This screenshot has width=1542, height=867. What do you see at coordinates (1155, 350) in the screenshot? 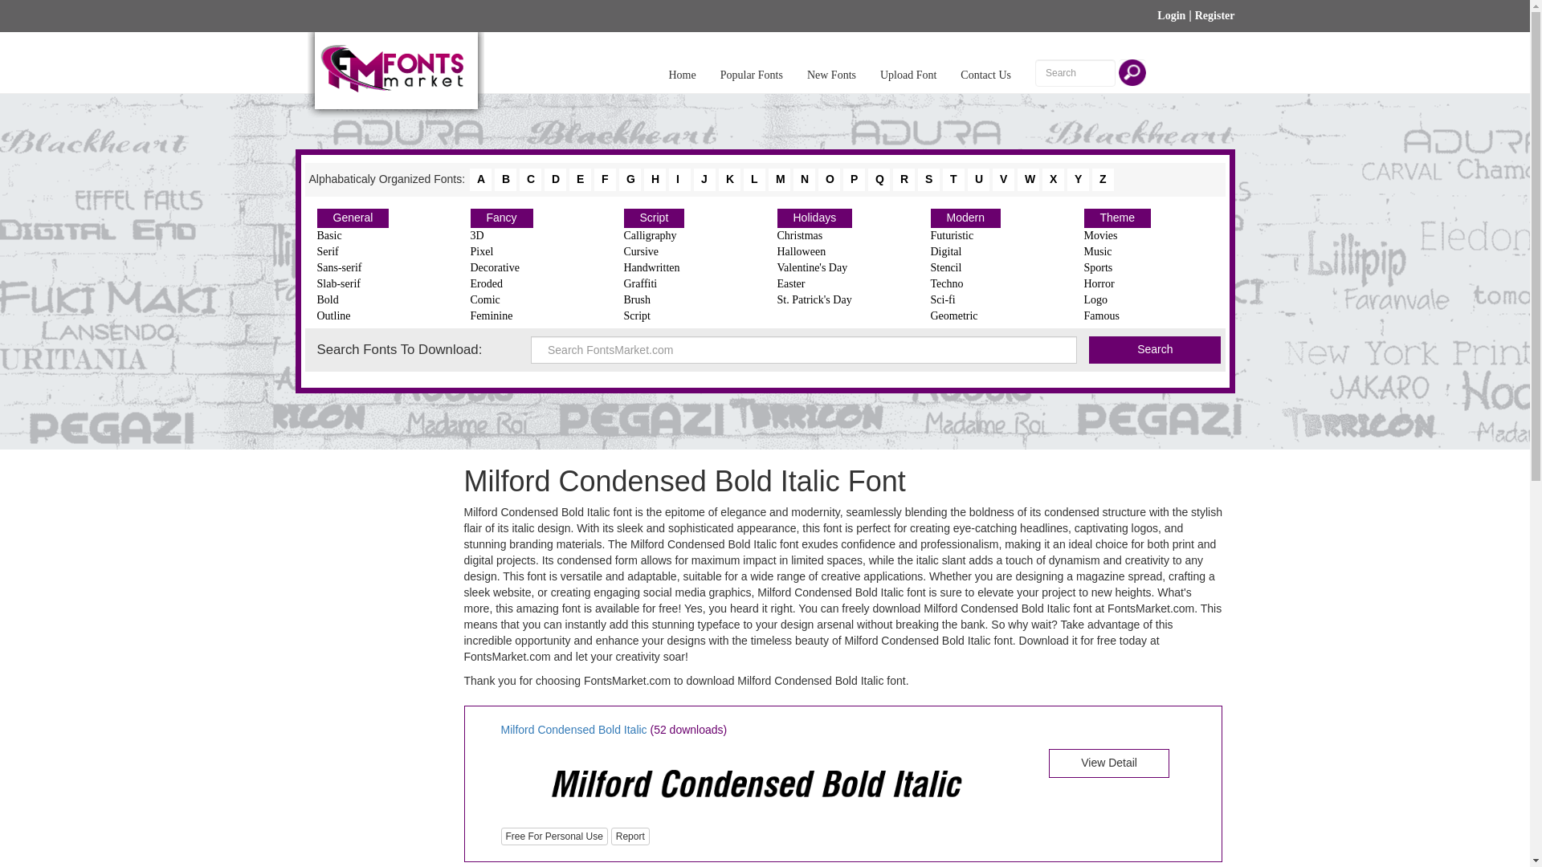
I see `Search` at bounding box center [1155, 350].